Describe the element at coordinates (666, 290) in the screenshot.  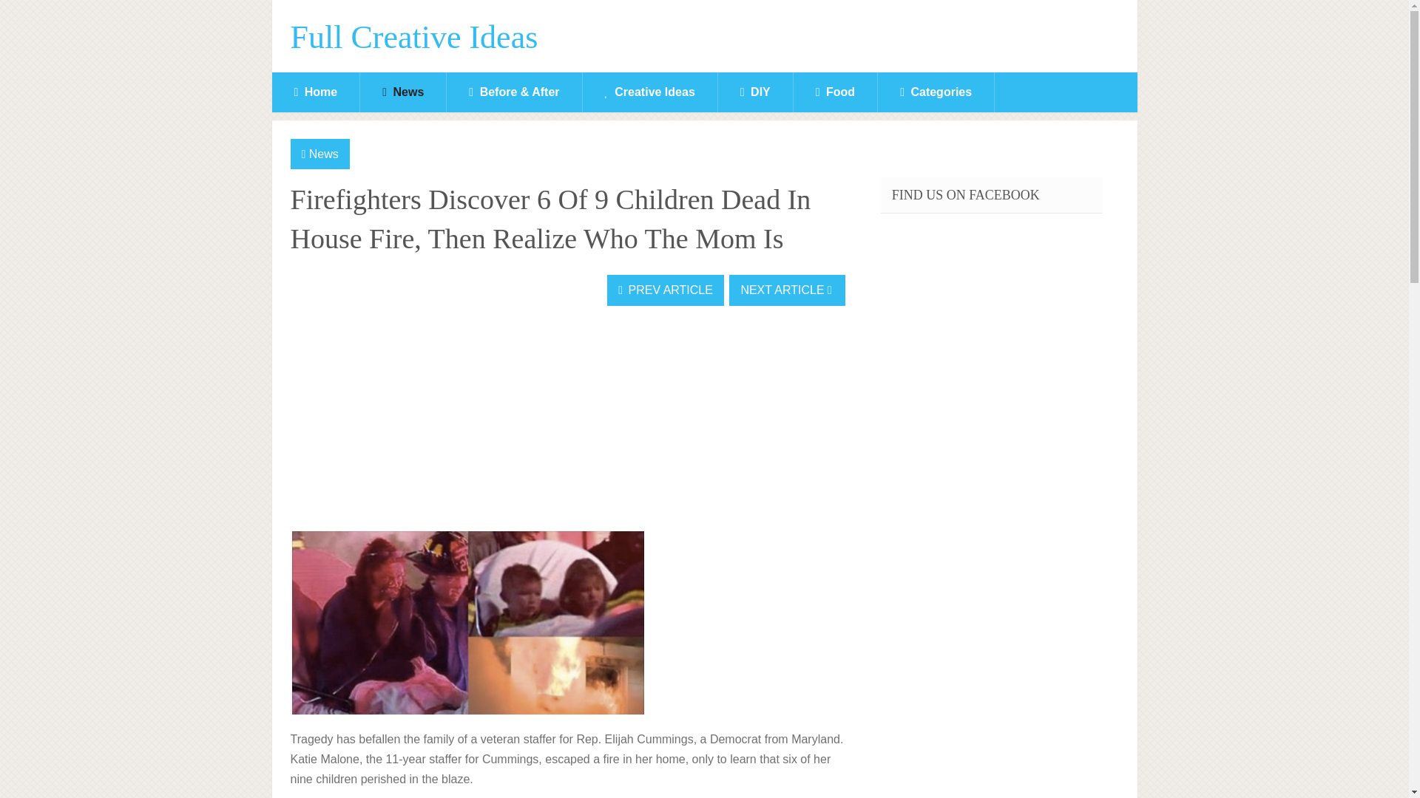
I see `PREV ARTICLE` at that location.